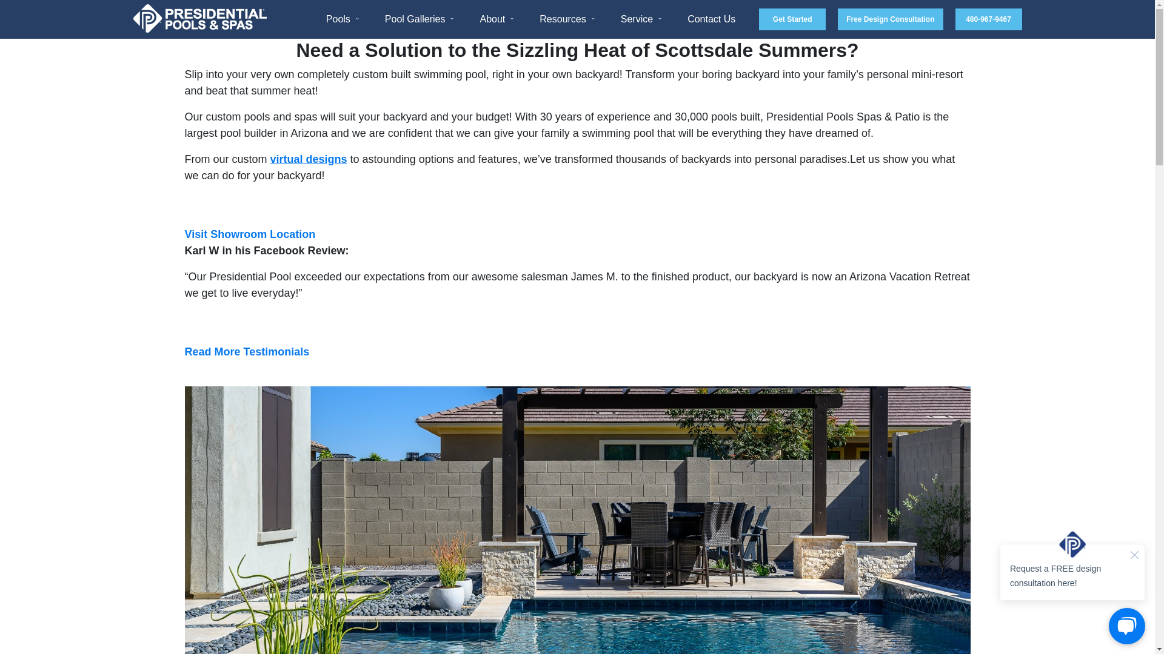  Describe the element at coordinates (418, 19) in the screenshot. I see `Pool Galleries` at that location.